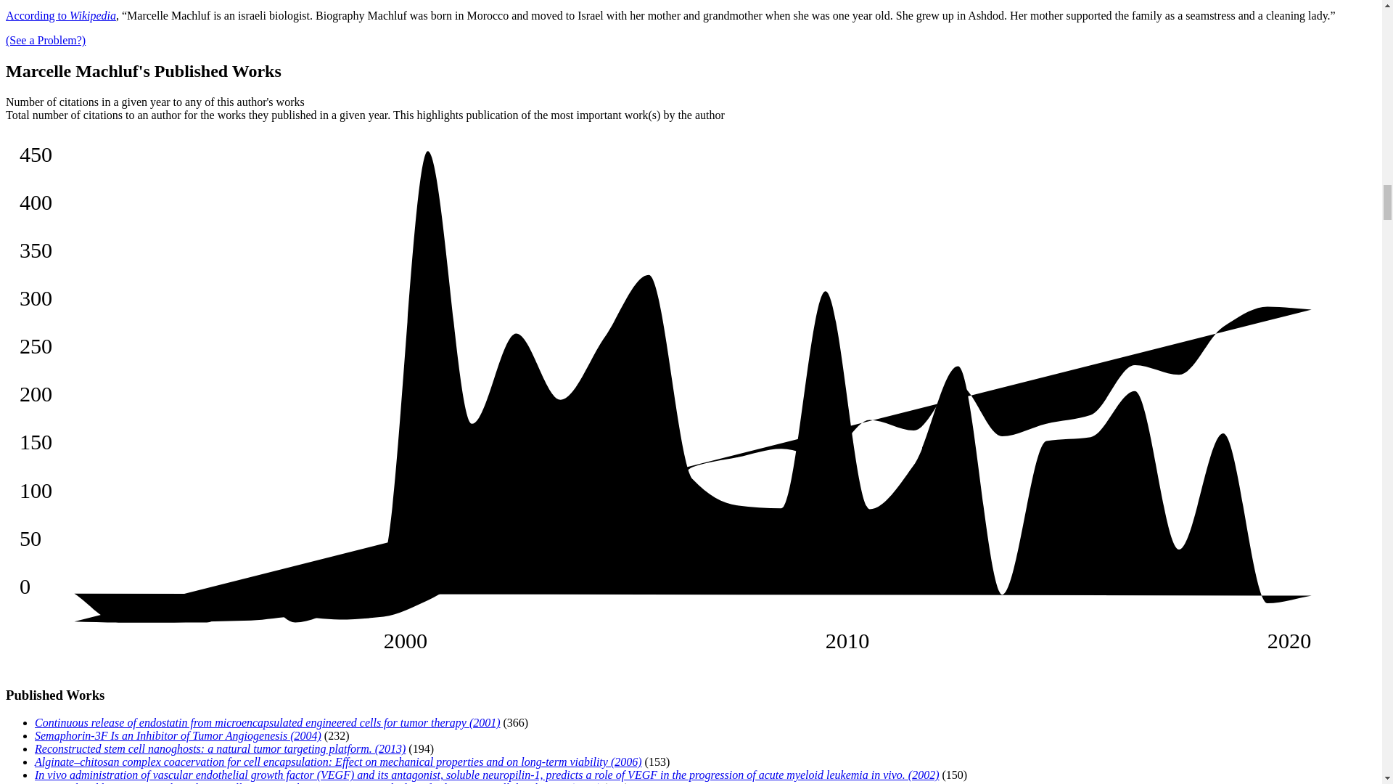  Describe the element at coordinates (60, 15) in the screenshot. I see `According to Wikipedia` at that location.